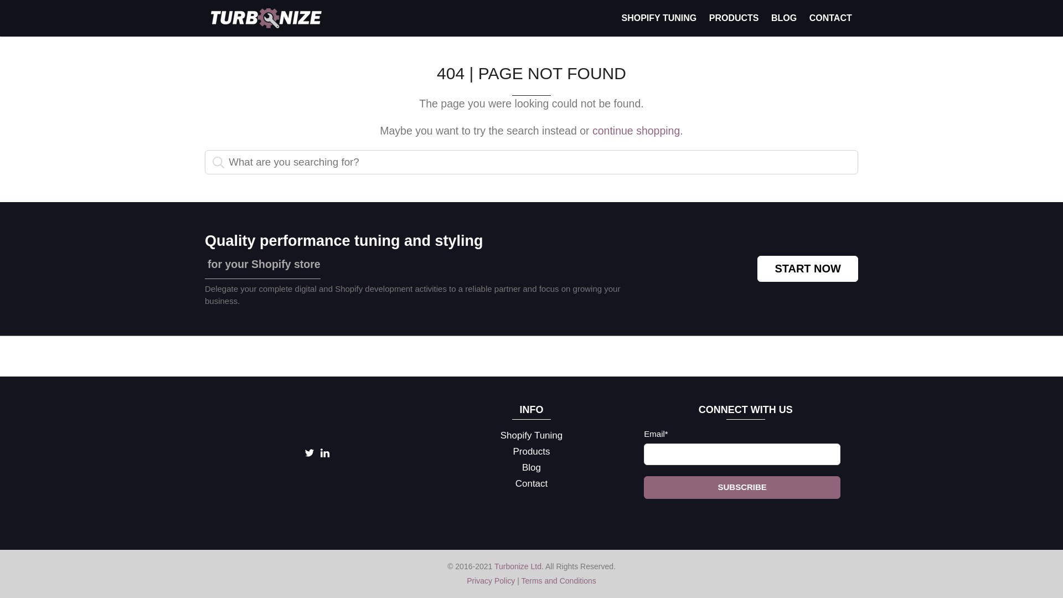 The image size is (1063, 598). Describe the element at coordinates (491, 581) in the screenshot. I see `Privacy Policy` at that location.